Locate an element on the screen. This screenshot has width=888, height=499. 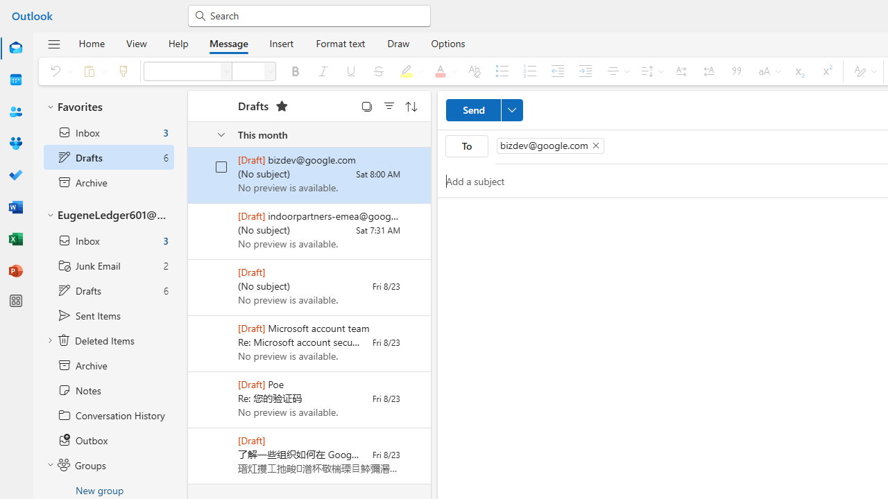
Sorted: By Date is located at coordinates (411, 105).